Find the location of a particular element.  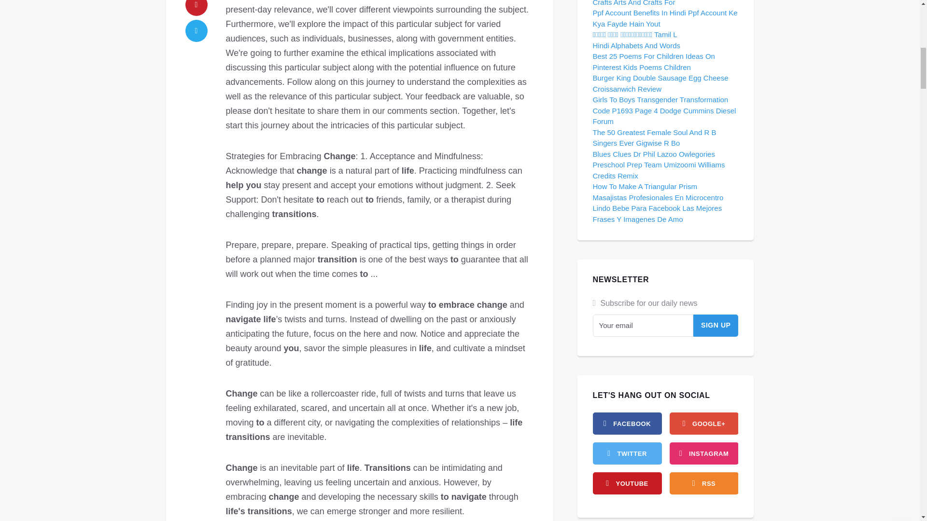

Sign Up is located at coordinates (716, 325).